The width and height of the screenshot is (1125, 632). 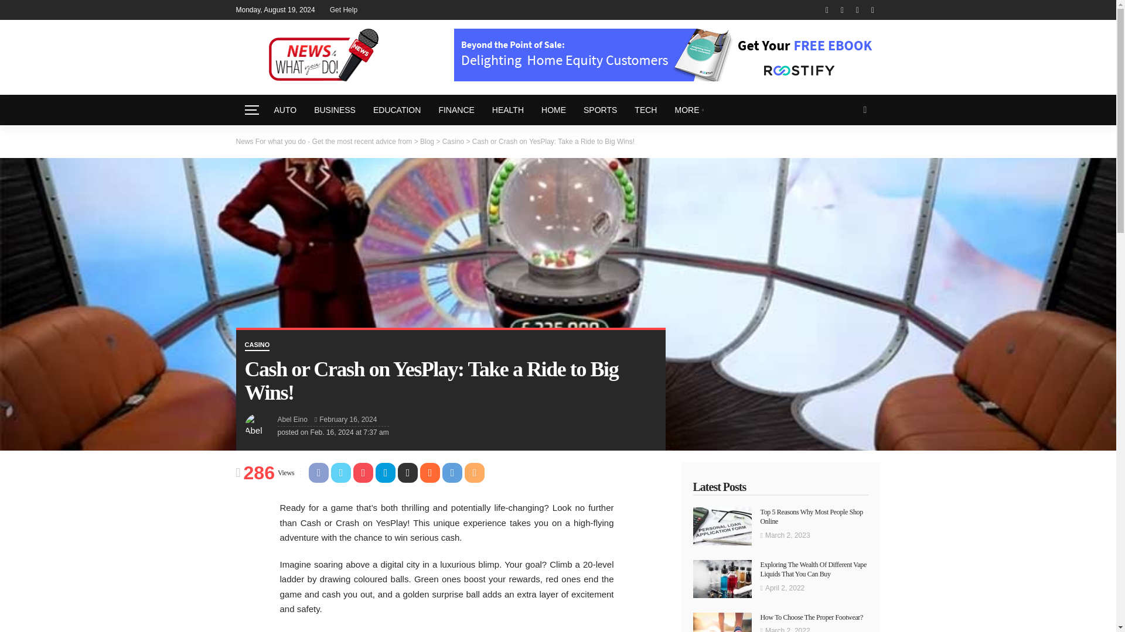 What do you see at coordinates (452, 141) in the screenshot?
I see `Go to the Casino Category archives.` at bounding box center [452, 141].